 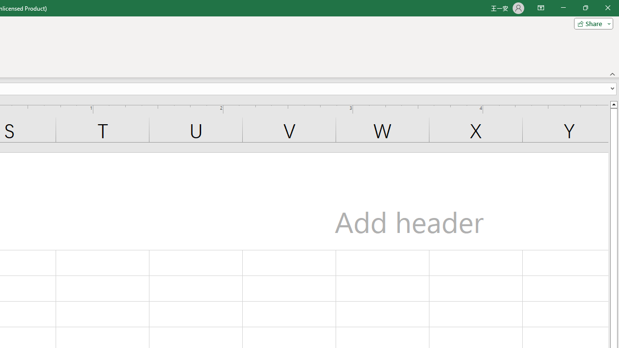 I want to click on Collapse the Ribbon, so click(x=613, y=73).